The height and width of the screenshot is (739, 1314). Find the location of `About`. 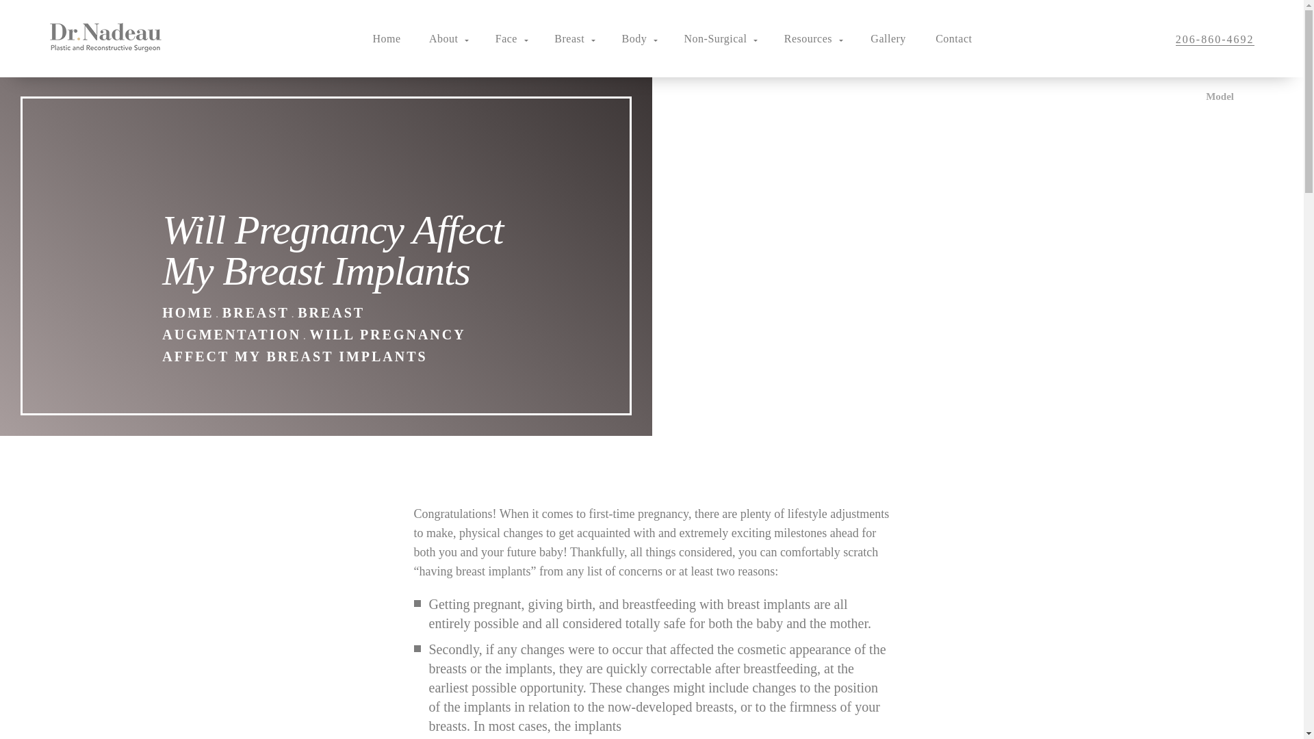

About is located at coordinates (449, 38).